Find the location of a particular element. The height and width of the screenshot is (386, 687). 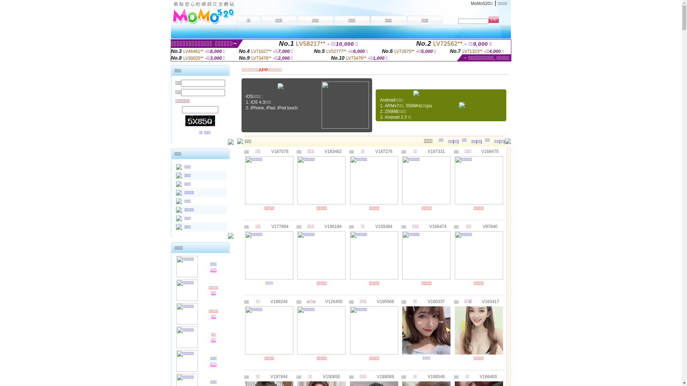

V197844 is located at coordinates (279, 376).